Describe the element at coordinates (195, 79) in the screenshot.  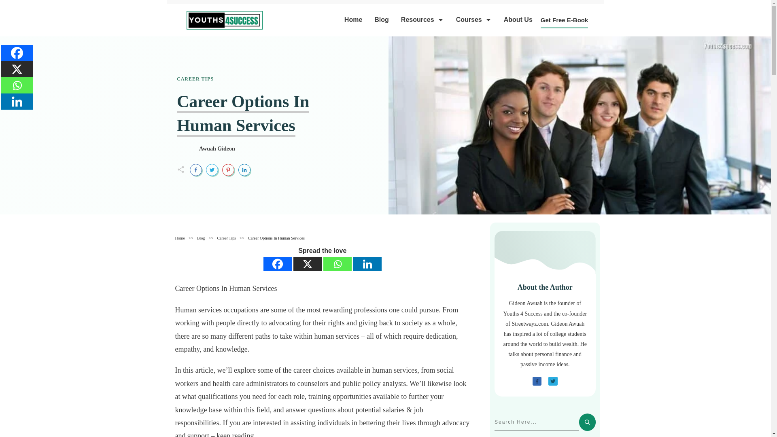
I see `Career Tips` at that location.